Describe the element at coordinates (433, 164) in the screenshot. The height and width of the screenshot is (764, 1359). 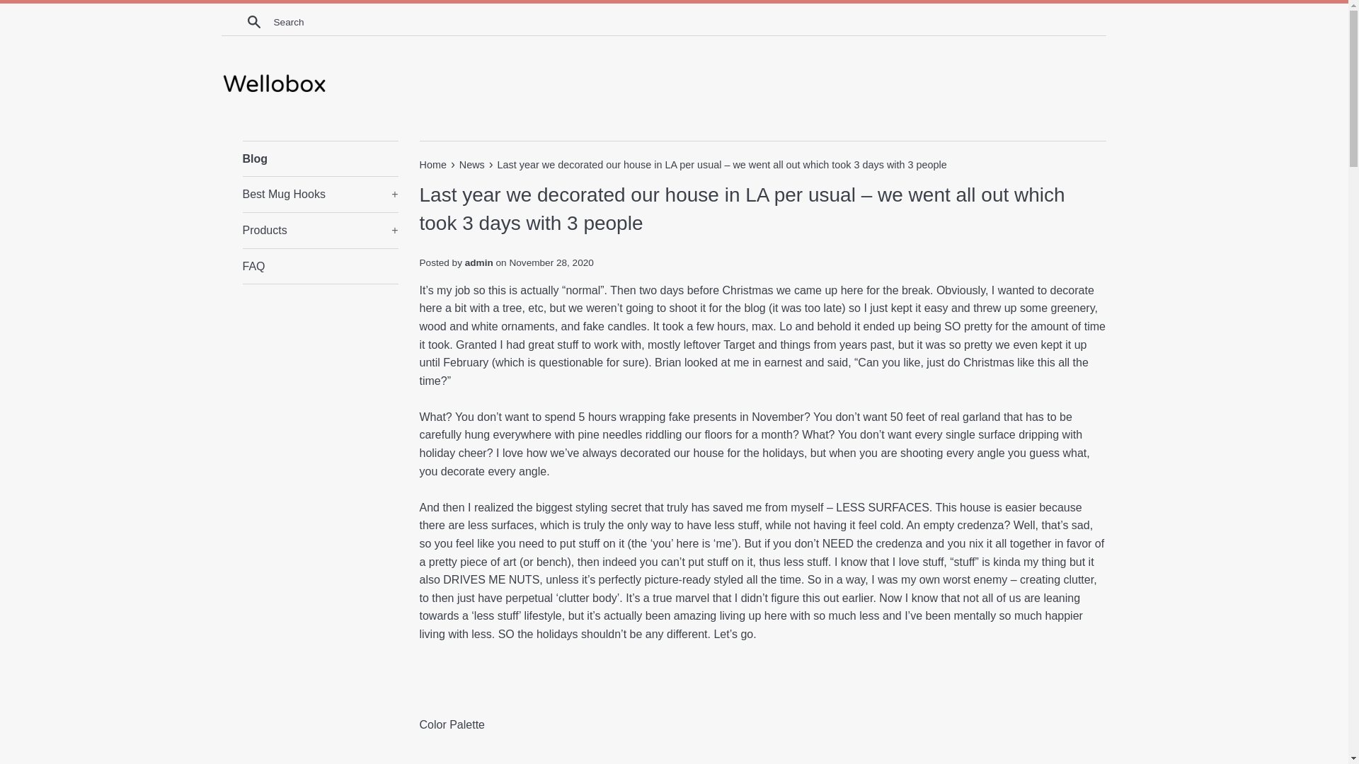
I see `Back to the frontpage` at that location.